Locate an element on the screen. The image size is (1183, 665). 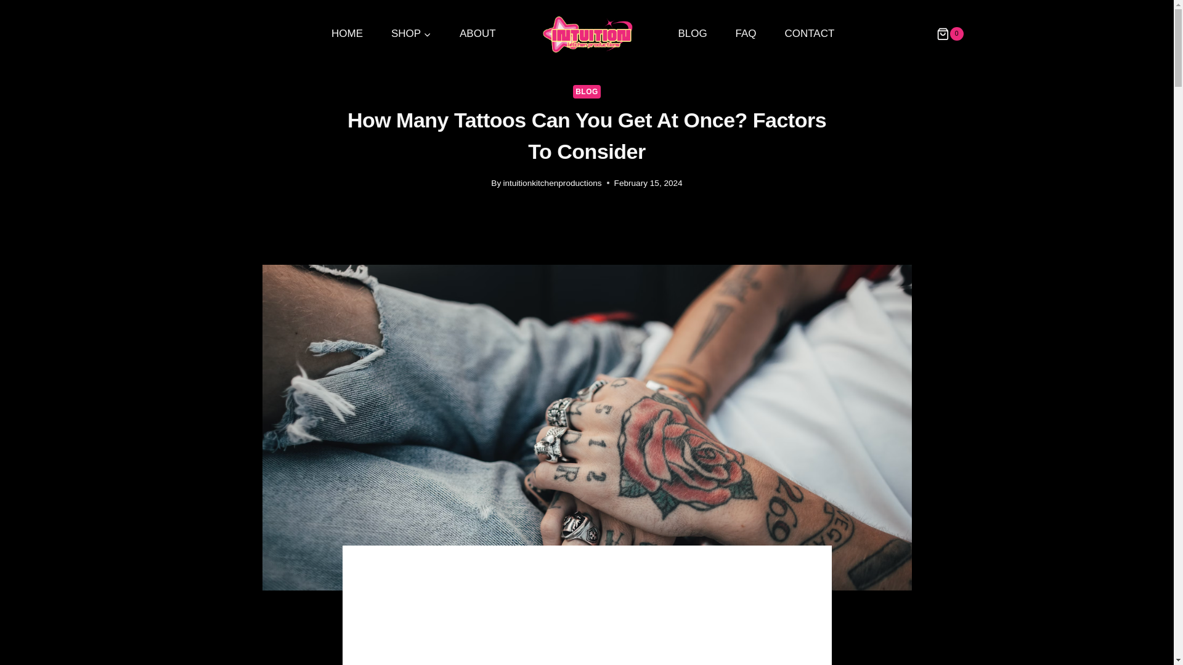
BLOG is located at coordinates (693, 33).